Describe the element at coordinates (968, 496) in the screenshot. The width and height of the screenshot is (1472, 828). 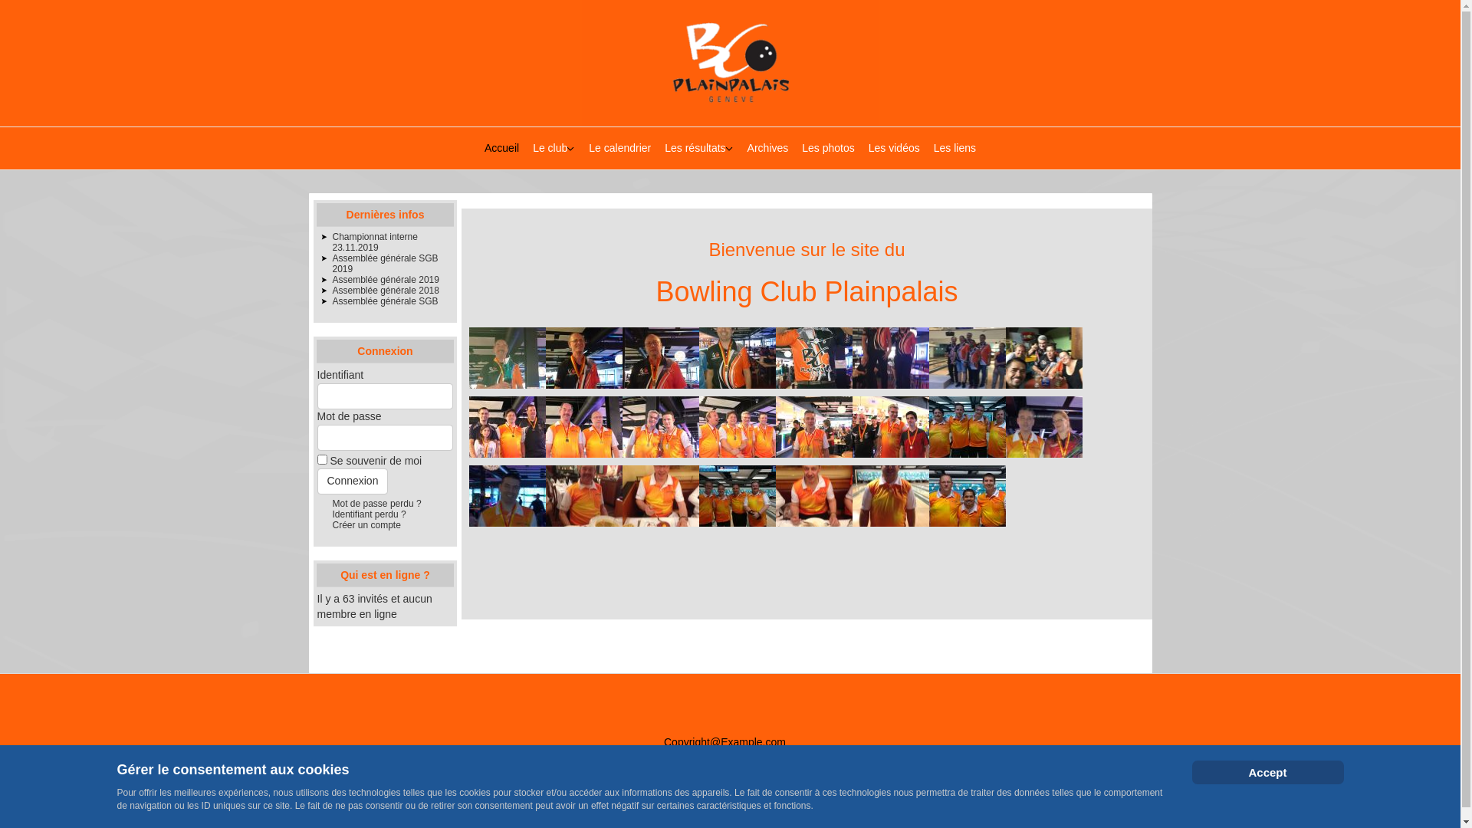
I see `You are viewing the image with filename u4.jpg` at that location.